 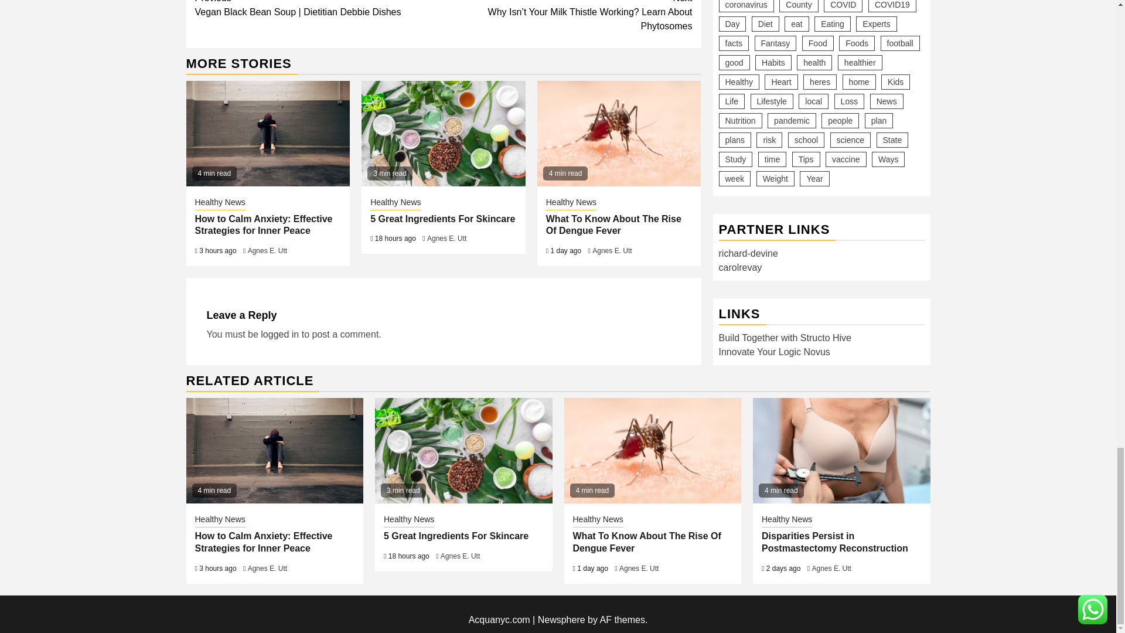 I want to click on Healthy News, so click(x=220, y=203).